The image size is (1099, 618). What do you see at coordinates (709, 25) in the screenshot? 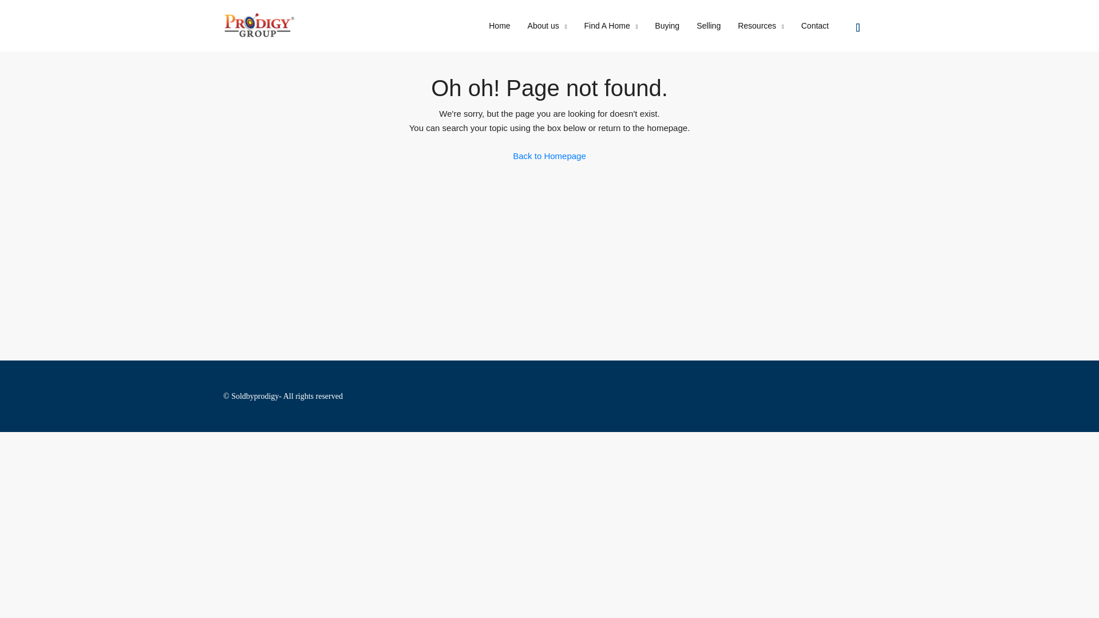
I see `Selling` at bounding box center [709, 25].